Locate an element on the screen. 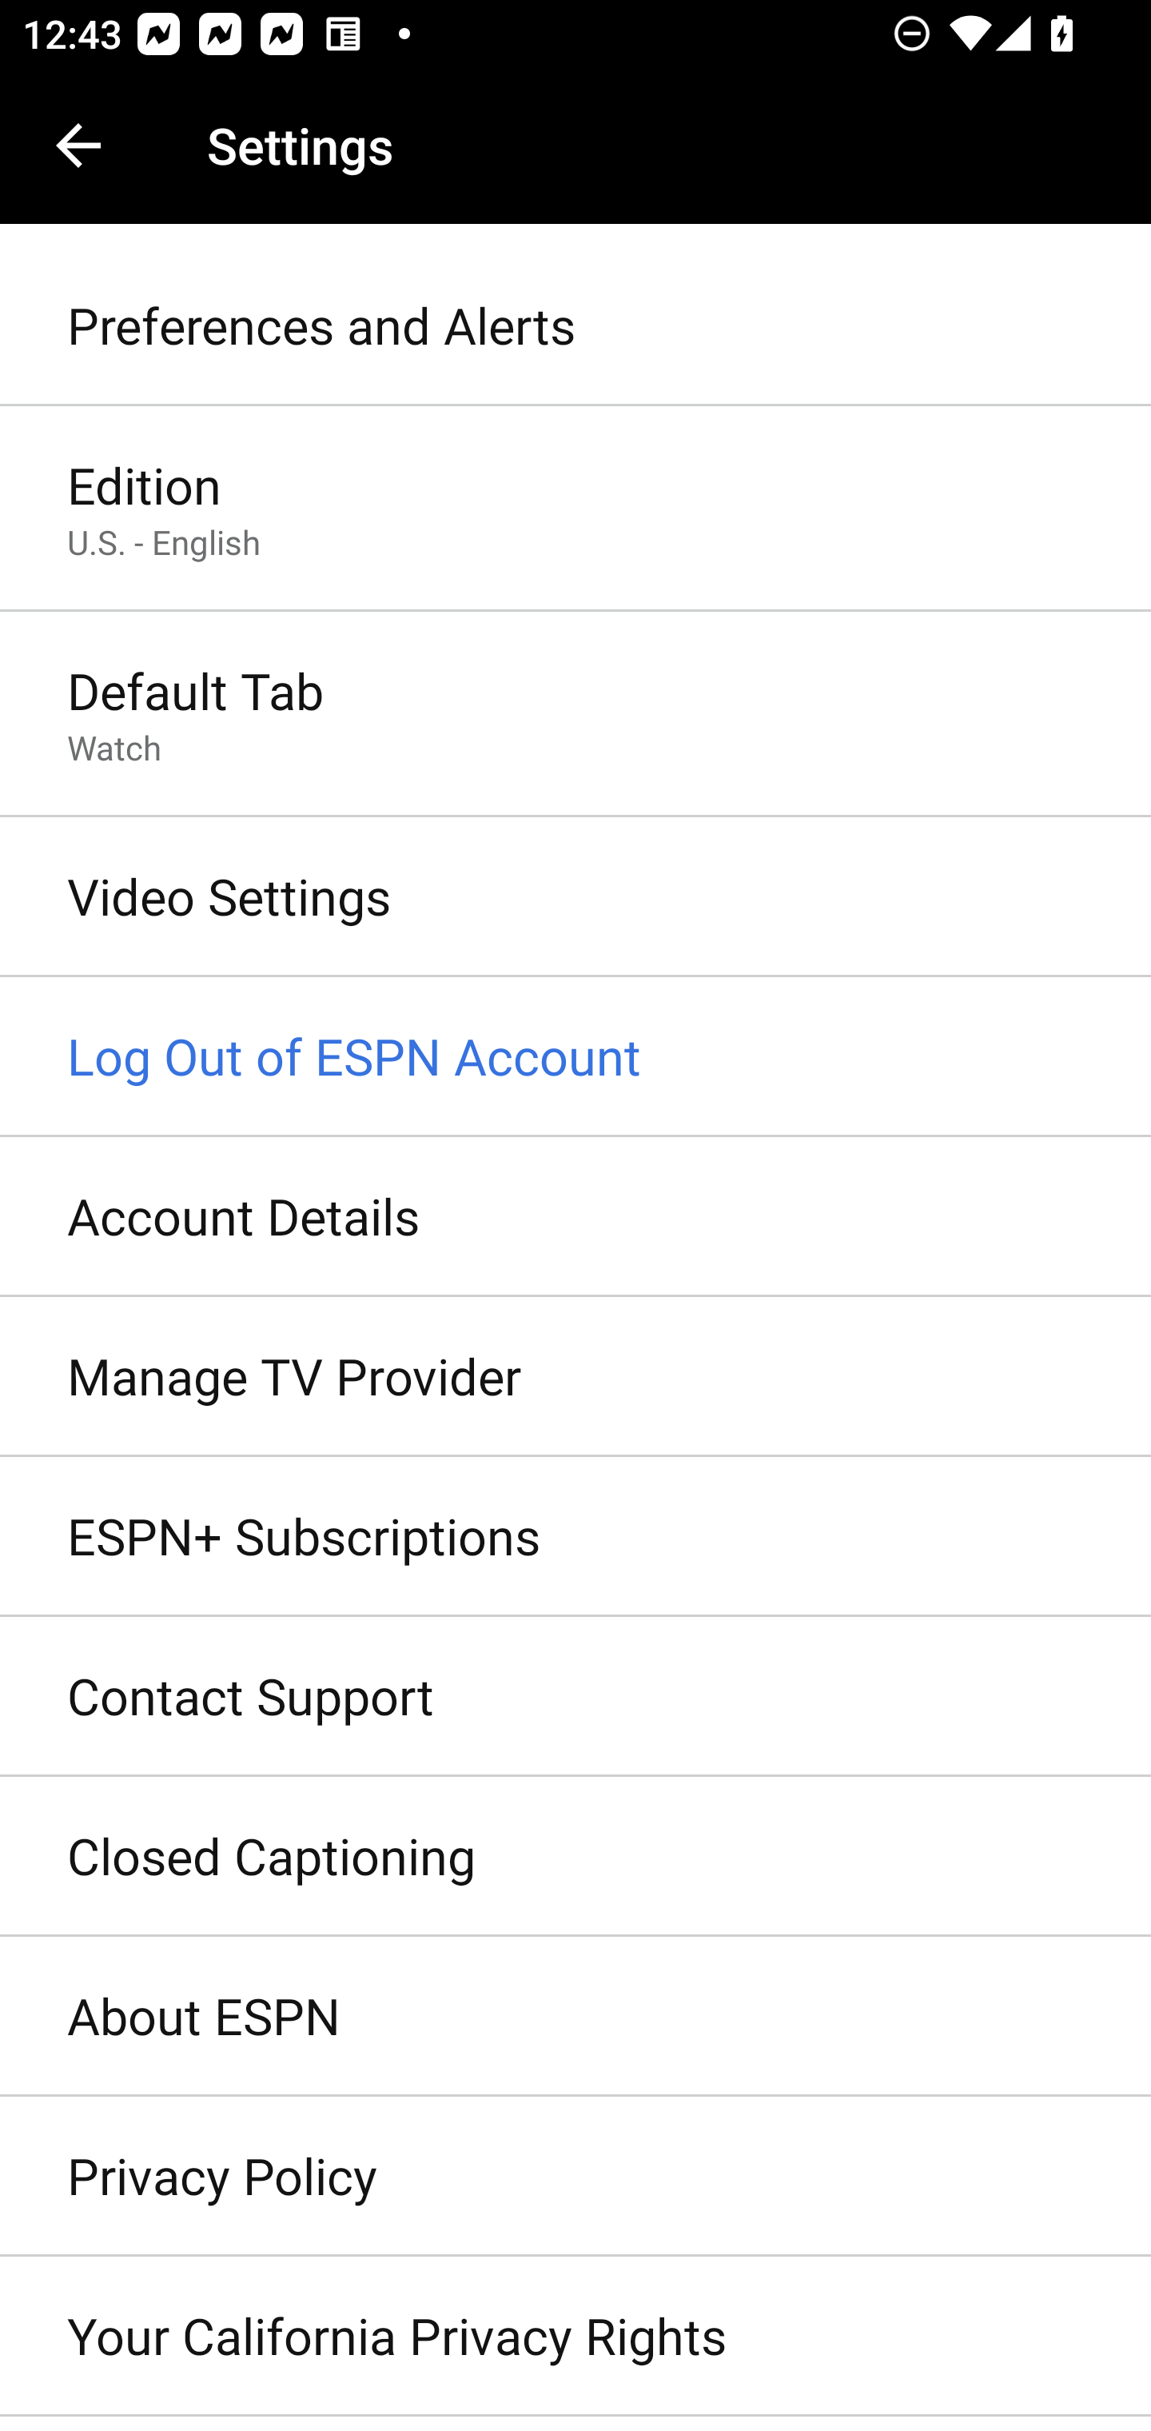 The height and width of the screenshot is (2431, 1151). Navigate up is located at coordinates (78, 146).